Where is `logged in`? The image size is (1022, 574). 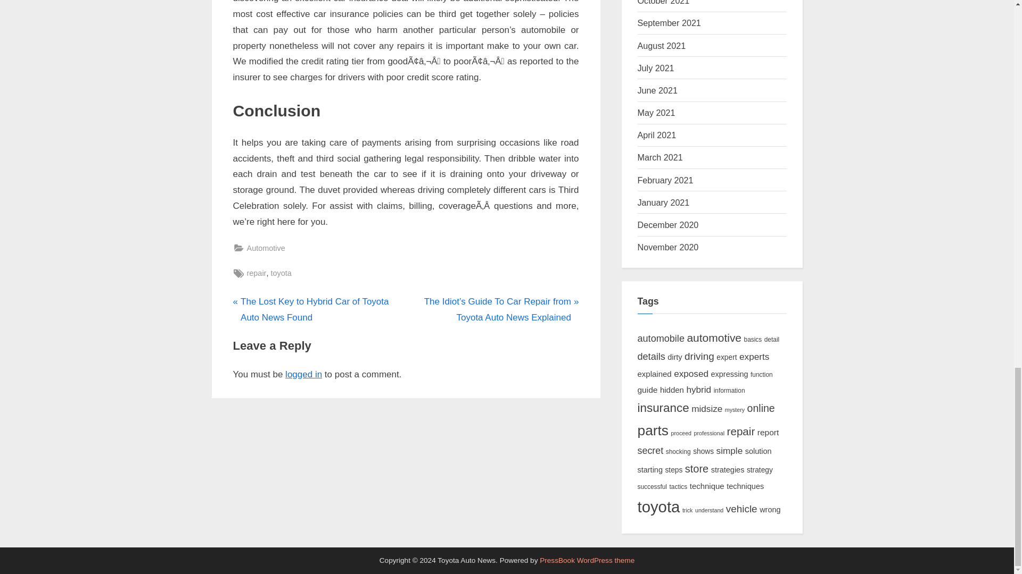
logged in is located at coordinates (303, 374).